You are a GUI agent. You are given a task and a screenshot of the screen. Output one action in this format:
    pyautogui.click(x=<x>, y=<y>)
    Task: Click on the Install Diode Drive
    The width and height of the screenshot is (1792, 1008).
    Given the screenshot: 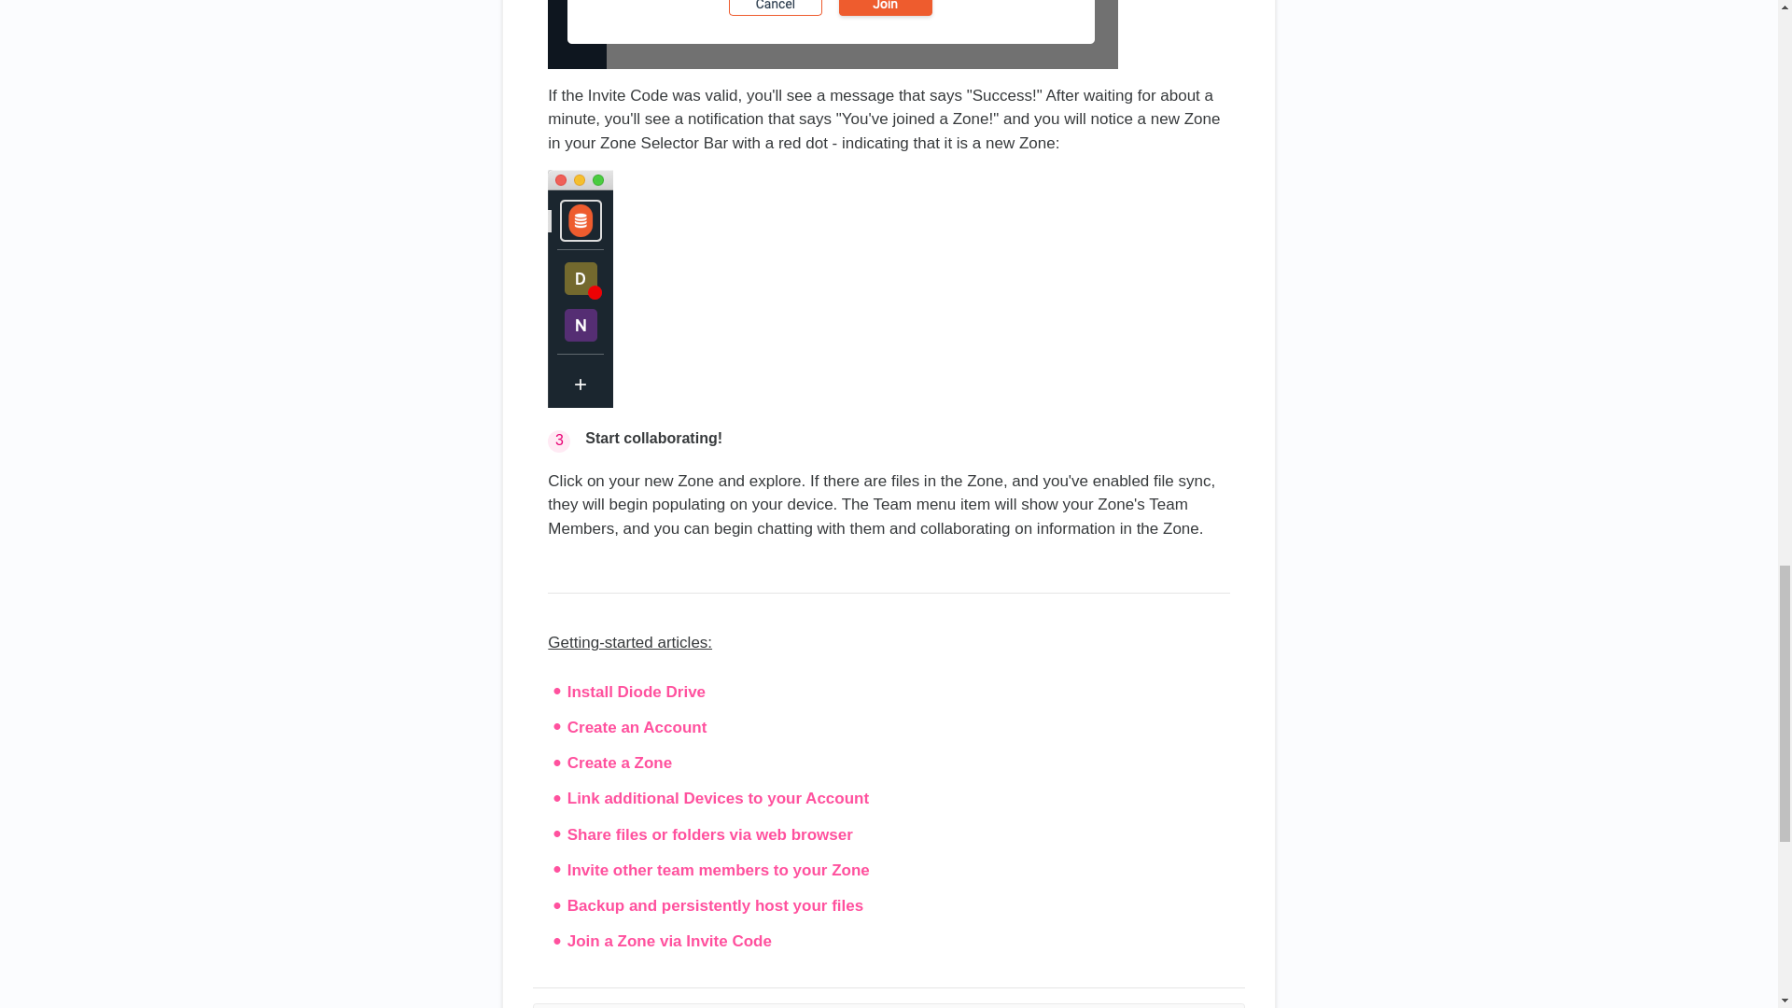 What is the action you would take?
    pyautogui.click(x=637, y=692)
    